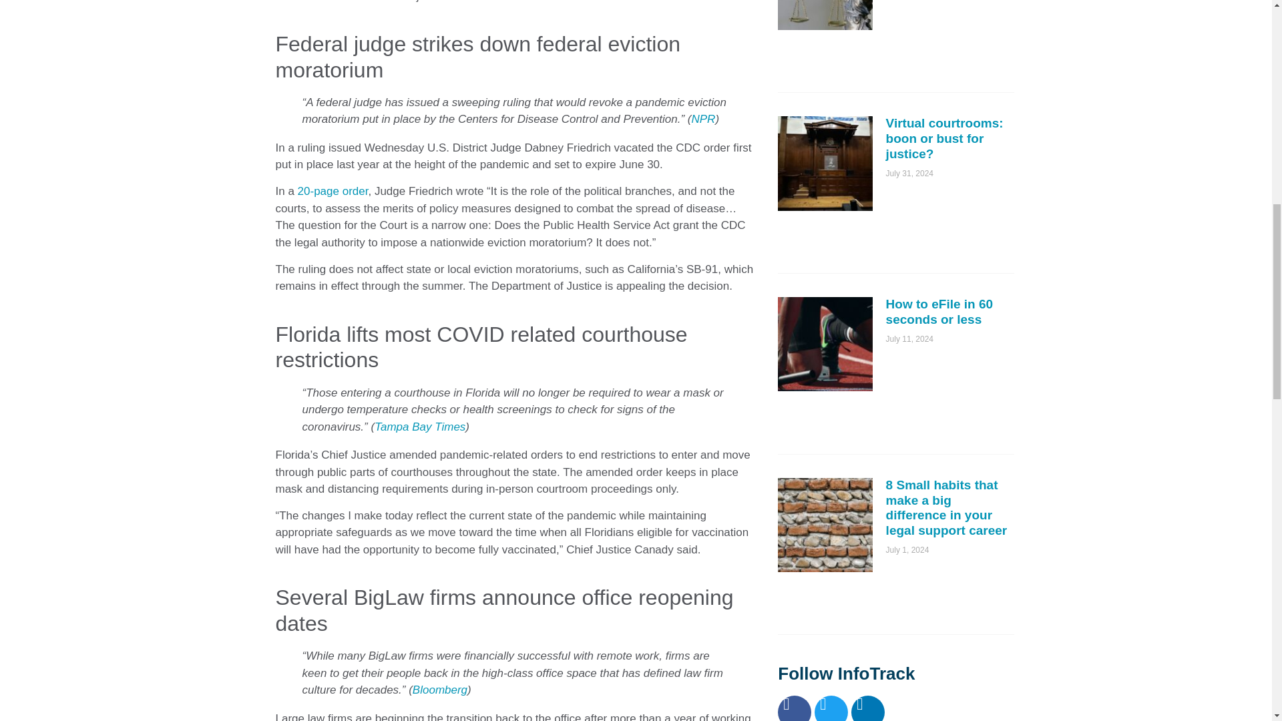 This screenshot has width=1282, height=721. What do you see at coordinates (419, 427) in the screenshot?
I see `Tampa Bay Times` at bounding box center [419, 427].